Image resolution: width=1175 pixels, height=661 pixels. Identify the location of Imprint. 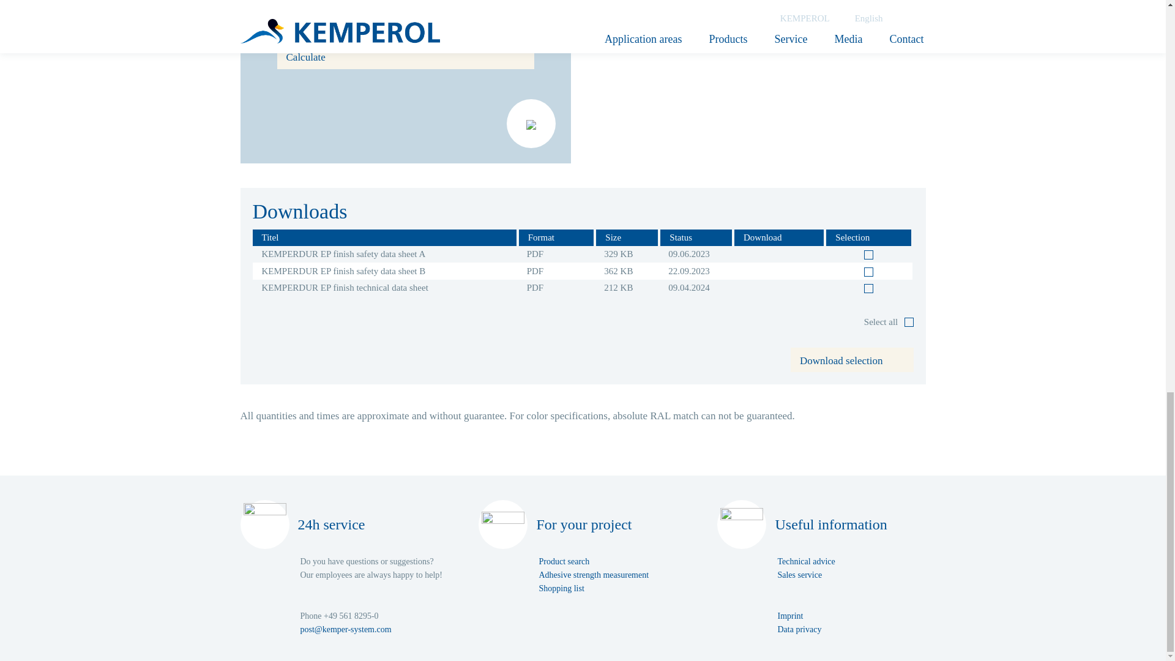
(789, 616).